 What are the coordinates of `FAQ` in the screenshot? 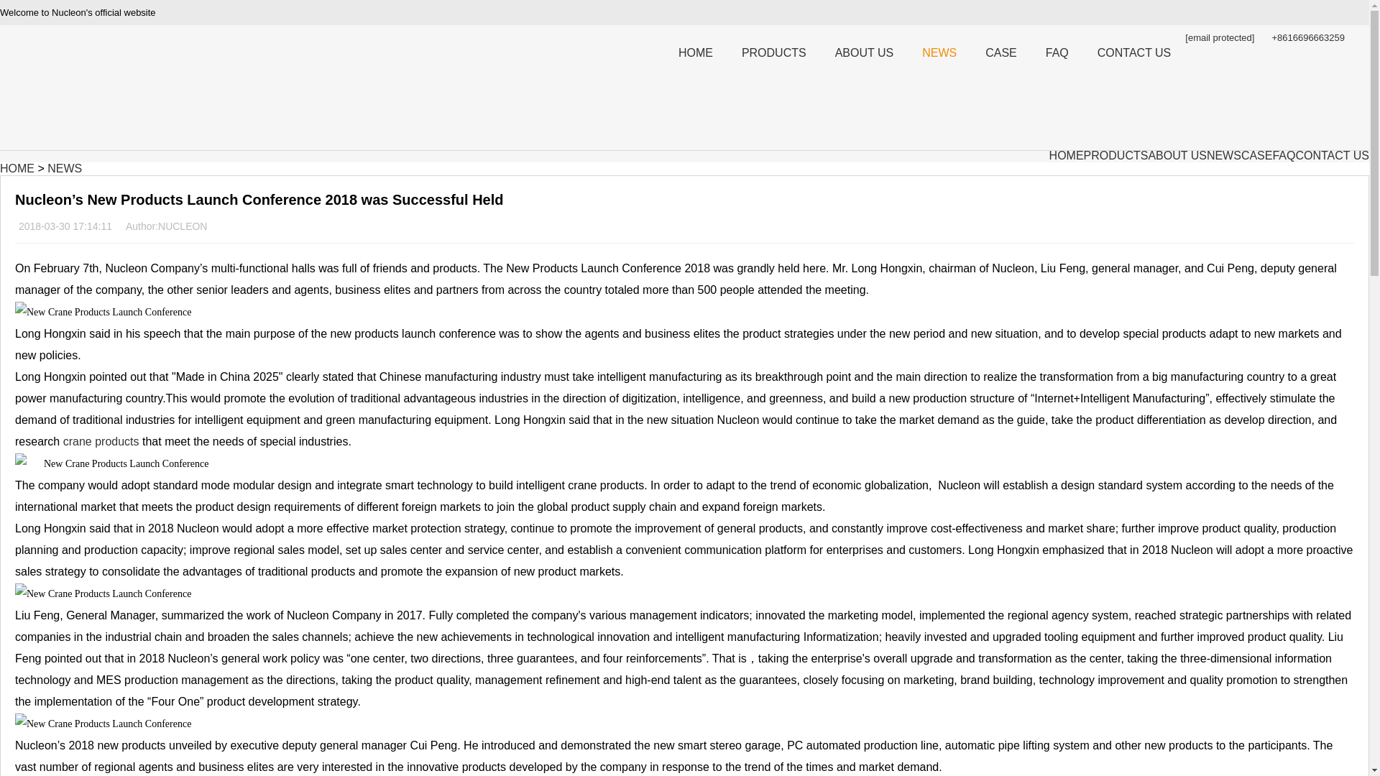 It's located at (1057, 53).